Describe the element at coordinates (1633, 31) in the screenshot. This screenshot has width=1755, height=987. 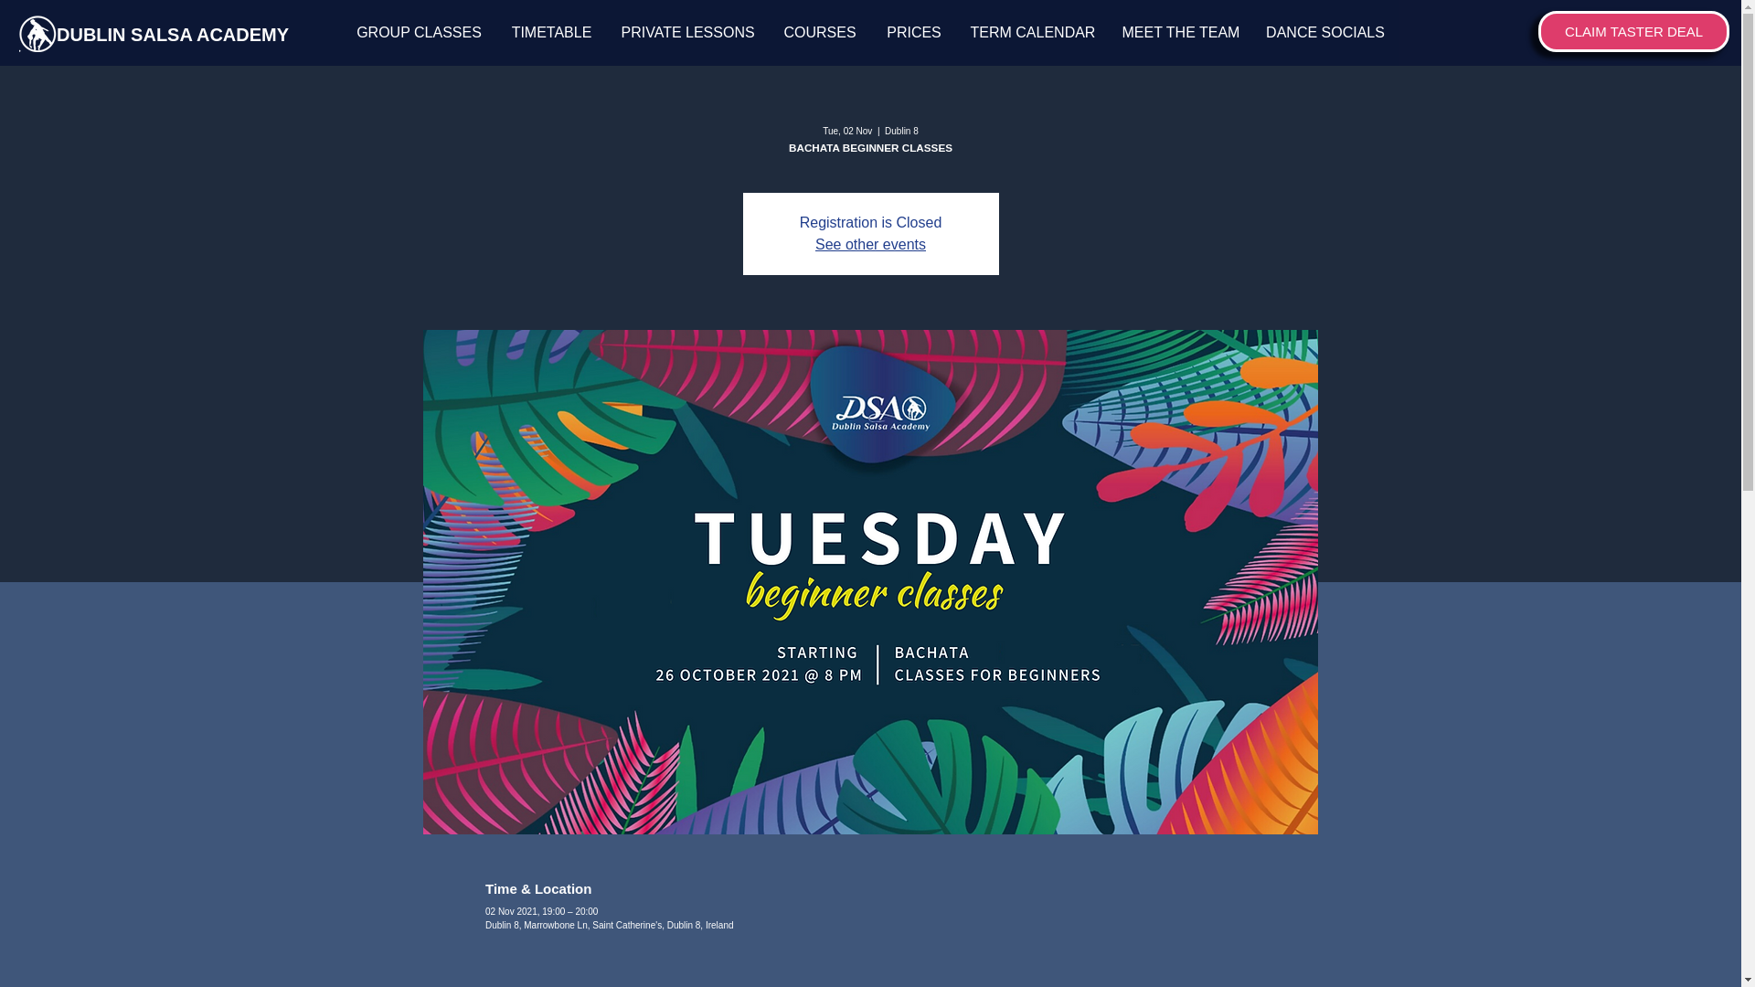
I see `CLAIM TASTER DEAL` at that location.